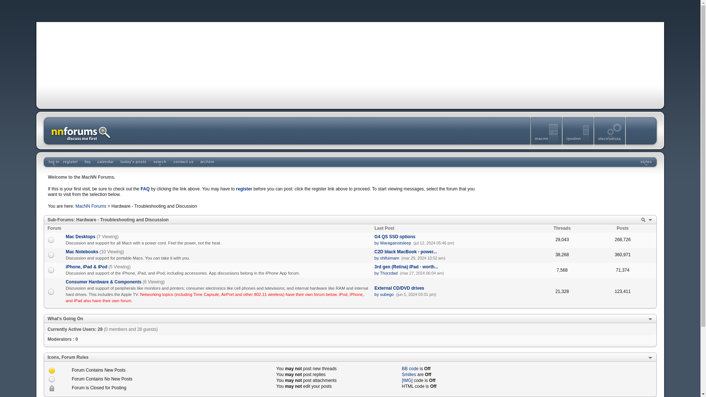 The image size is (706, 397). What do you see at coordinates (80, 237) in the screenshot?
I see `Mac Desktops` at bounding box center [80, 237].